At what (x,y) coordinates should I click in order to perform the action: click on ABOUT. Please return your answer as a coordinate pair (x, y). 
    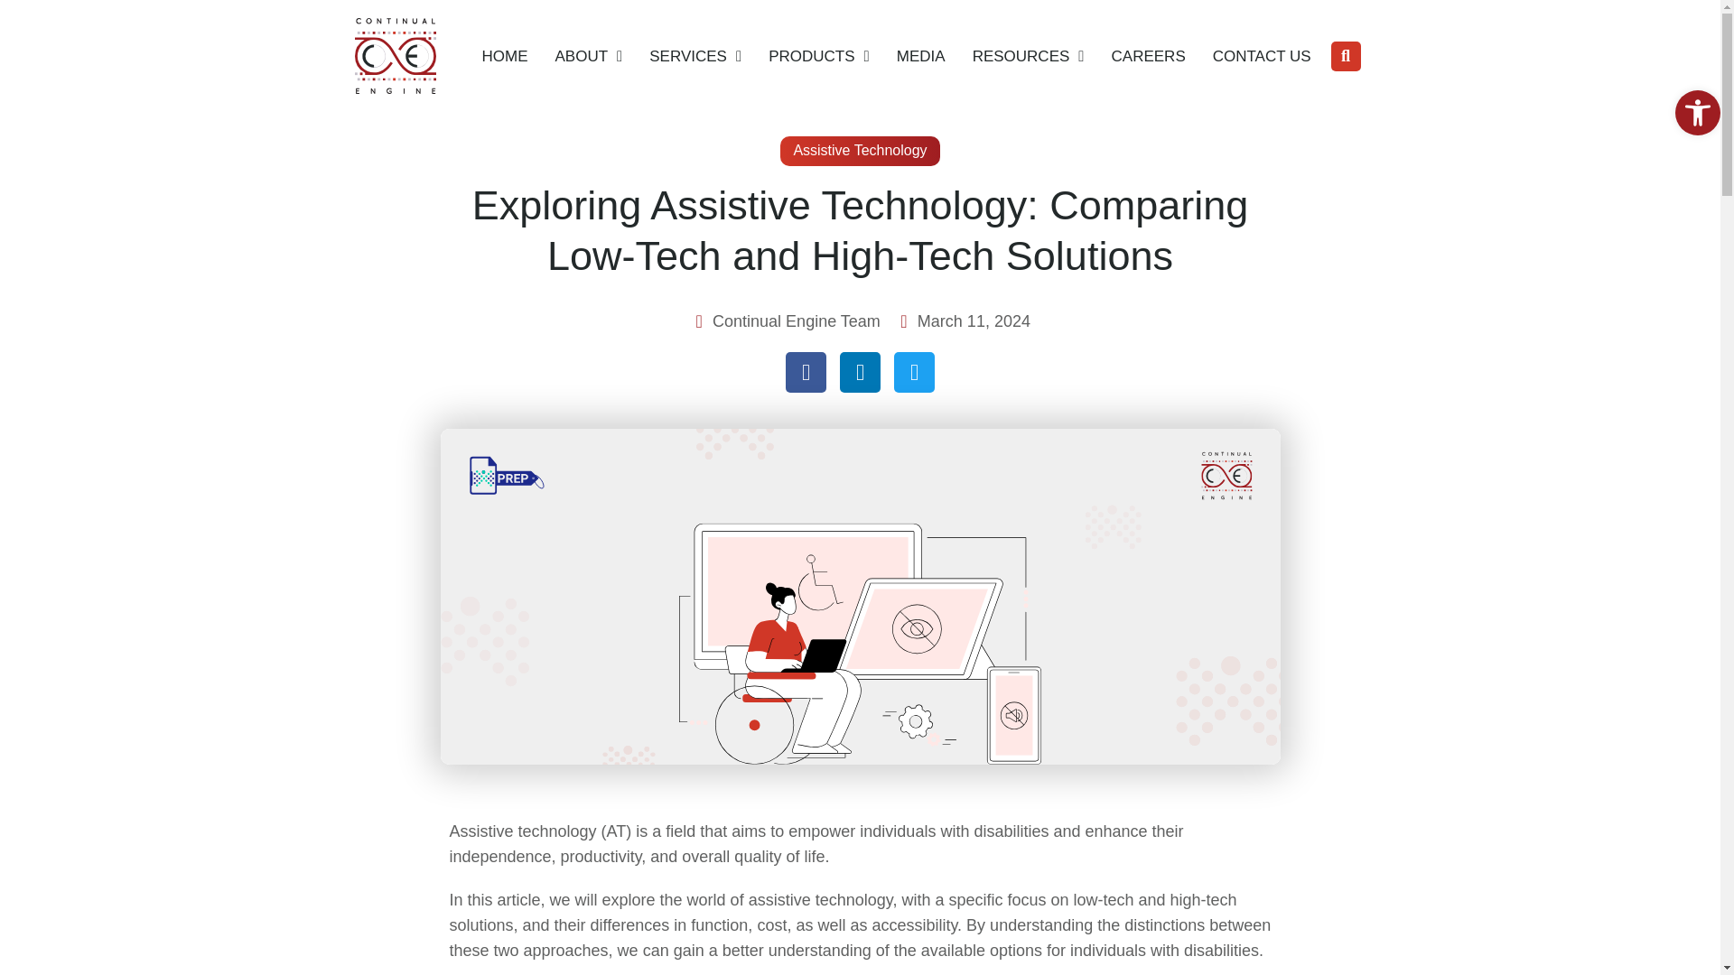
    Looking at the image, I should click on (589, 56).